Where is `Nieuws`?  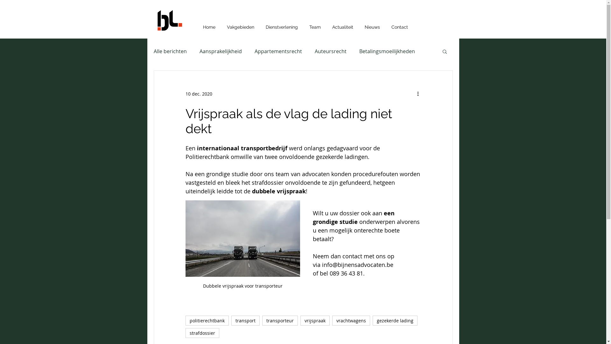 Nieuws is located at coordinates (372, 24).